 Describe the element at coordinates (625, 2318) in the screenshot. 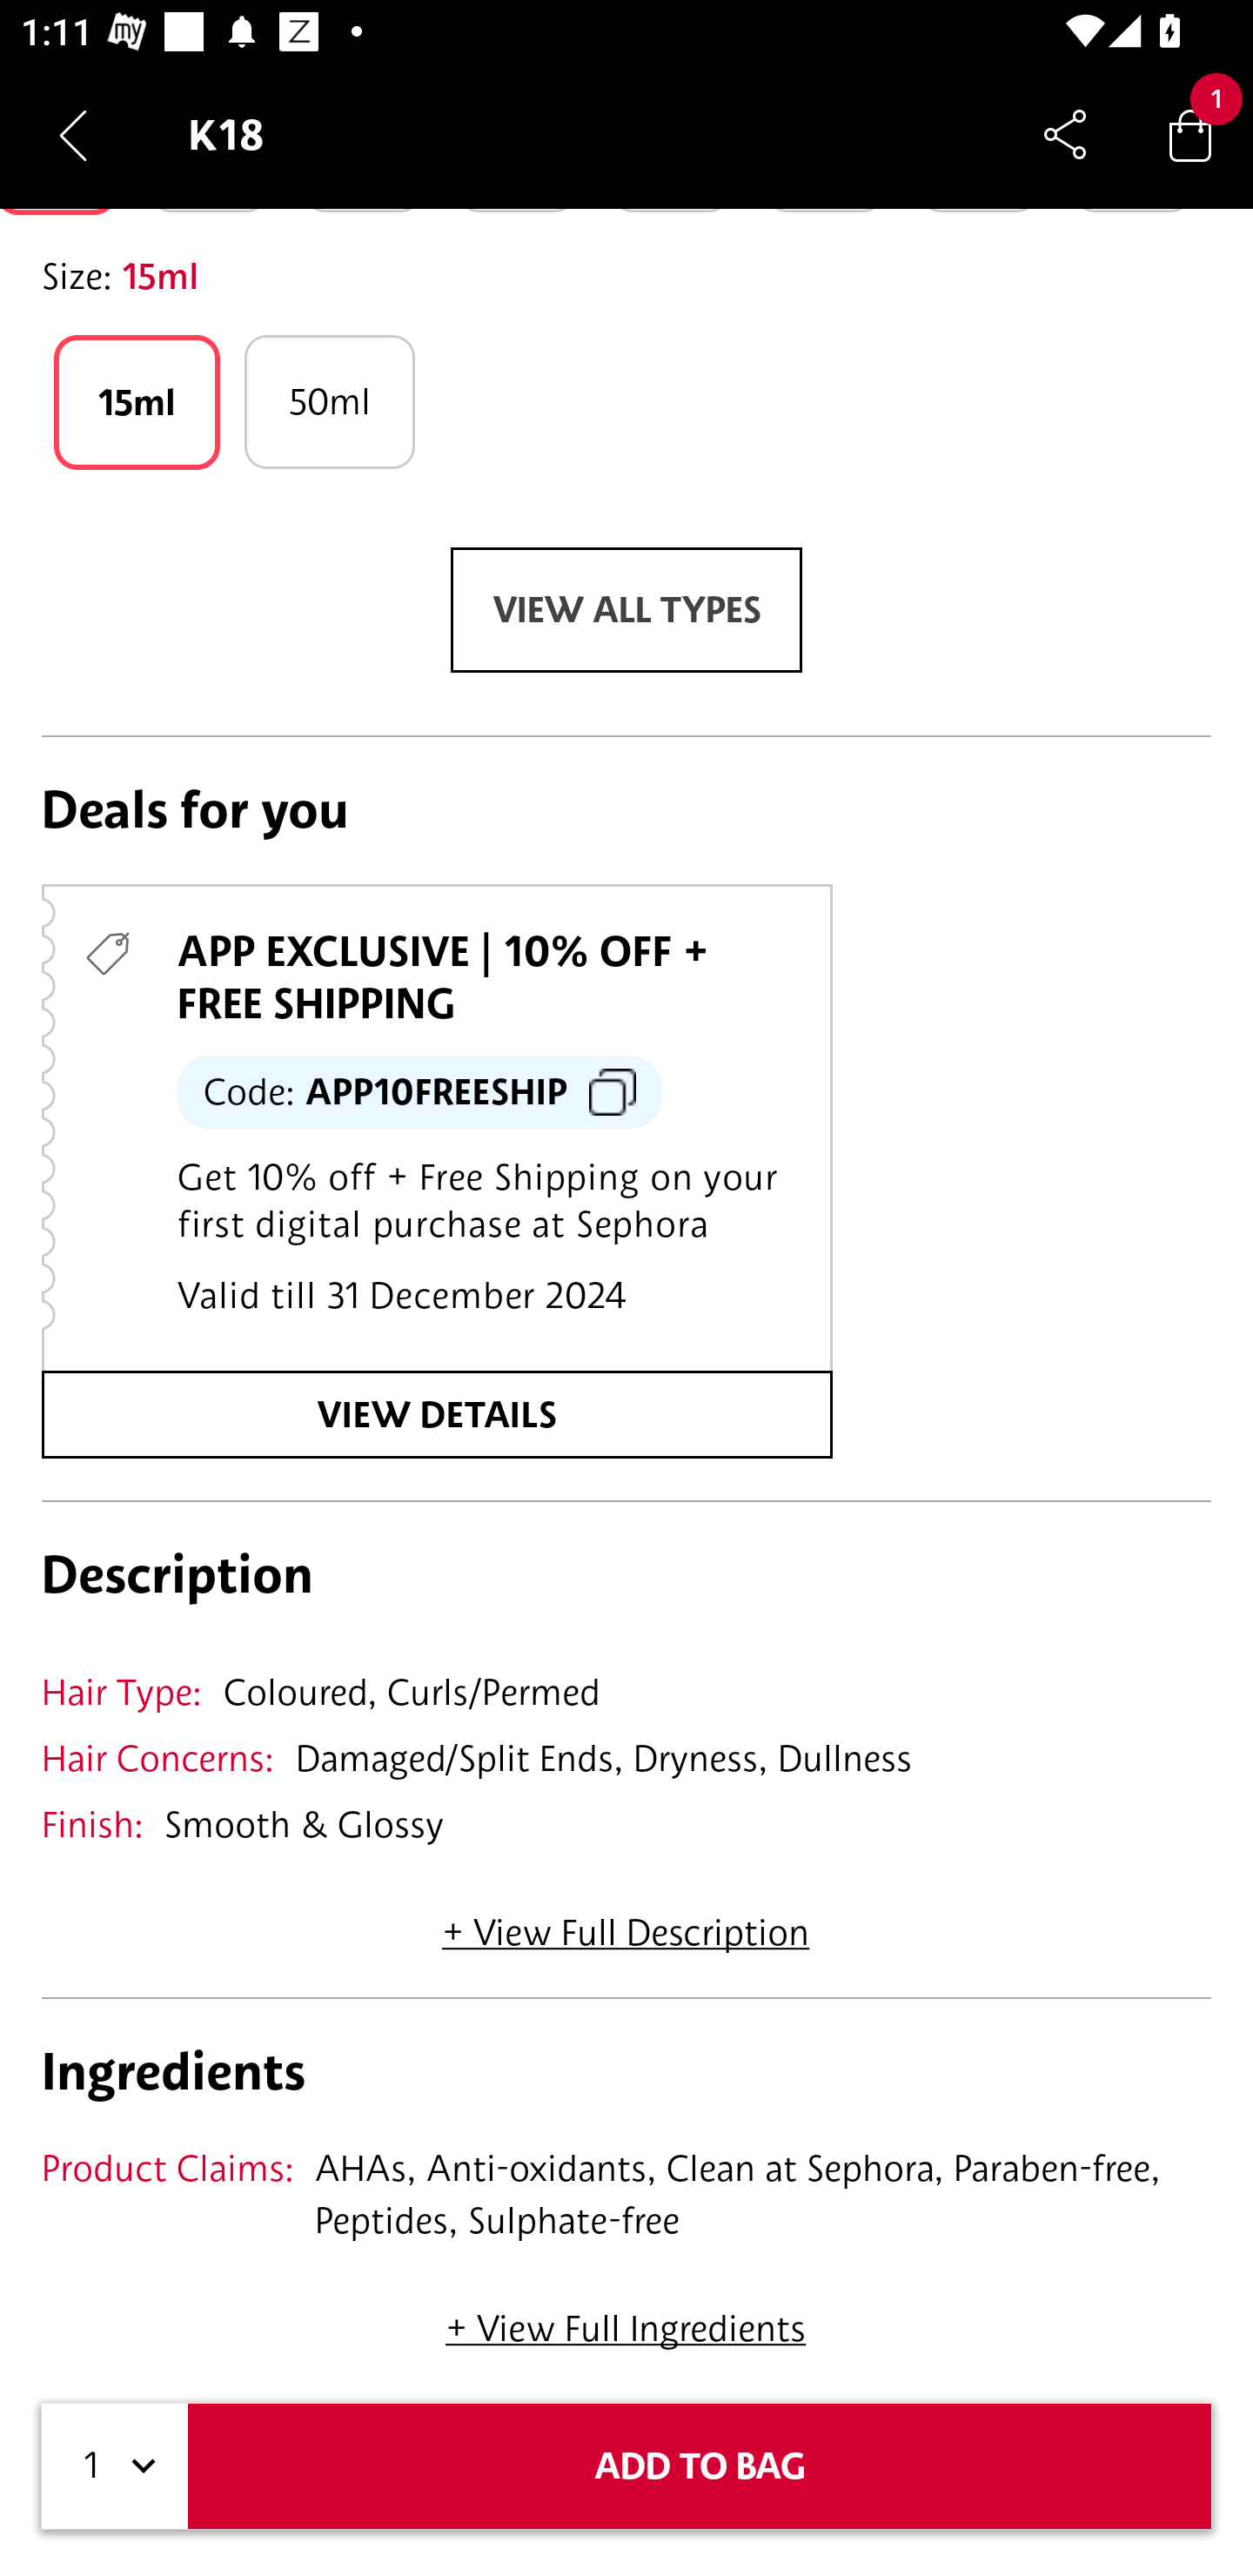

I see `+ View Full Ingredients` at that location.